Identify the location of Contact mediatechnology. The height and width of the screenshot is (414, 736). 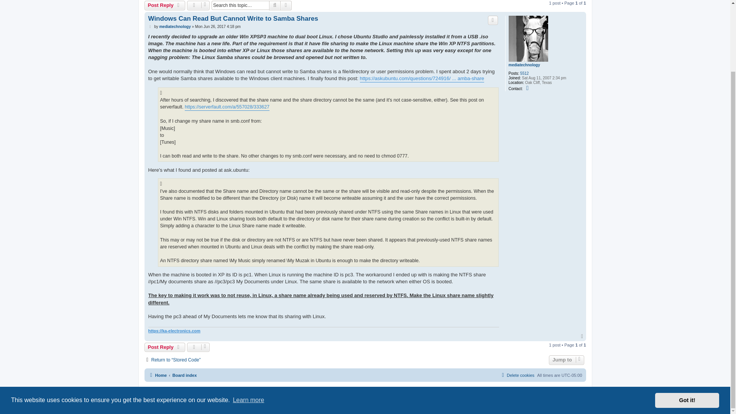
(528, 88).